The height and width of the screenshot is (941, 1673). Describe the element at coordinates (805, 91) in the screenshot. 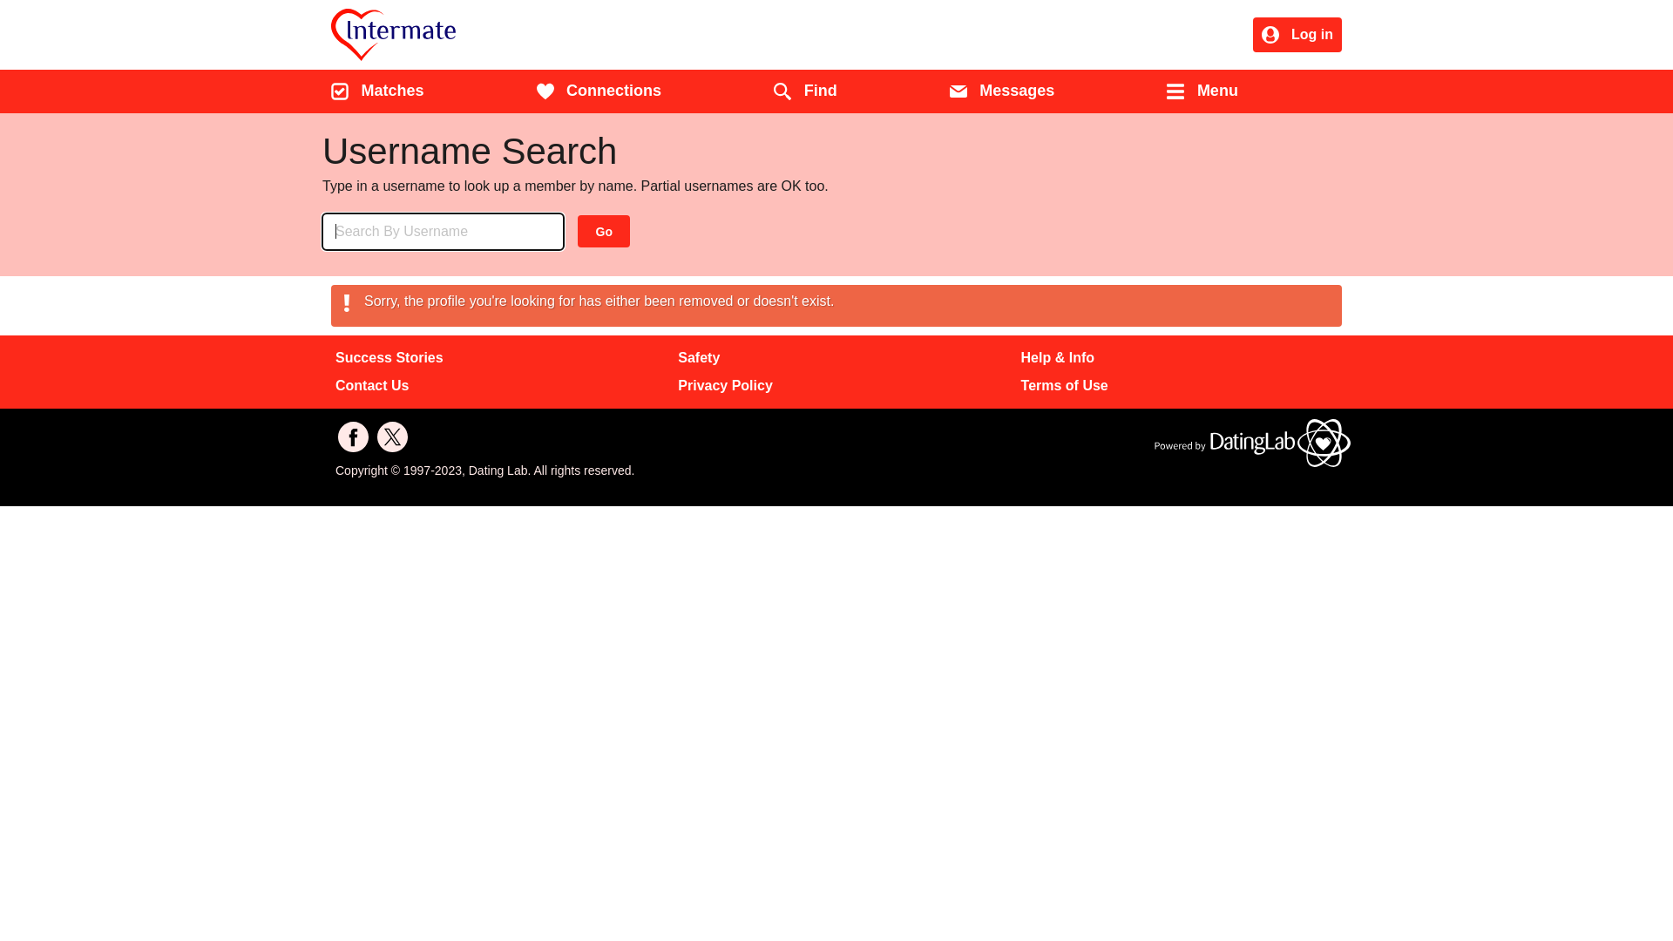

I see `Find` at that location.